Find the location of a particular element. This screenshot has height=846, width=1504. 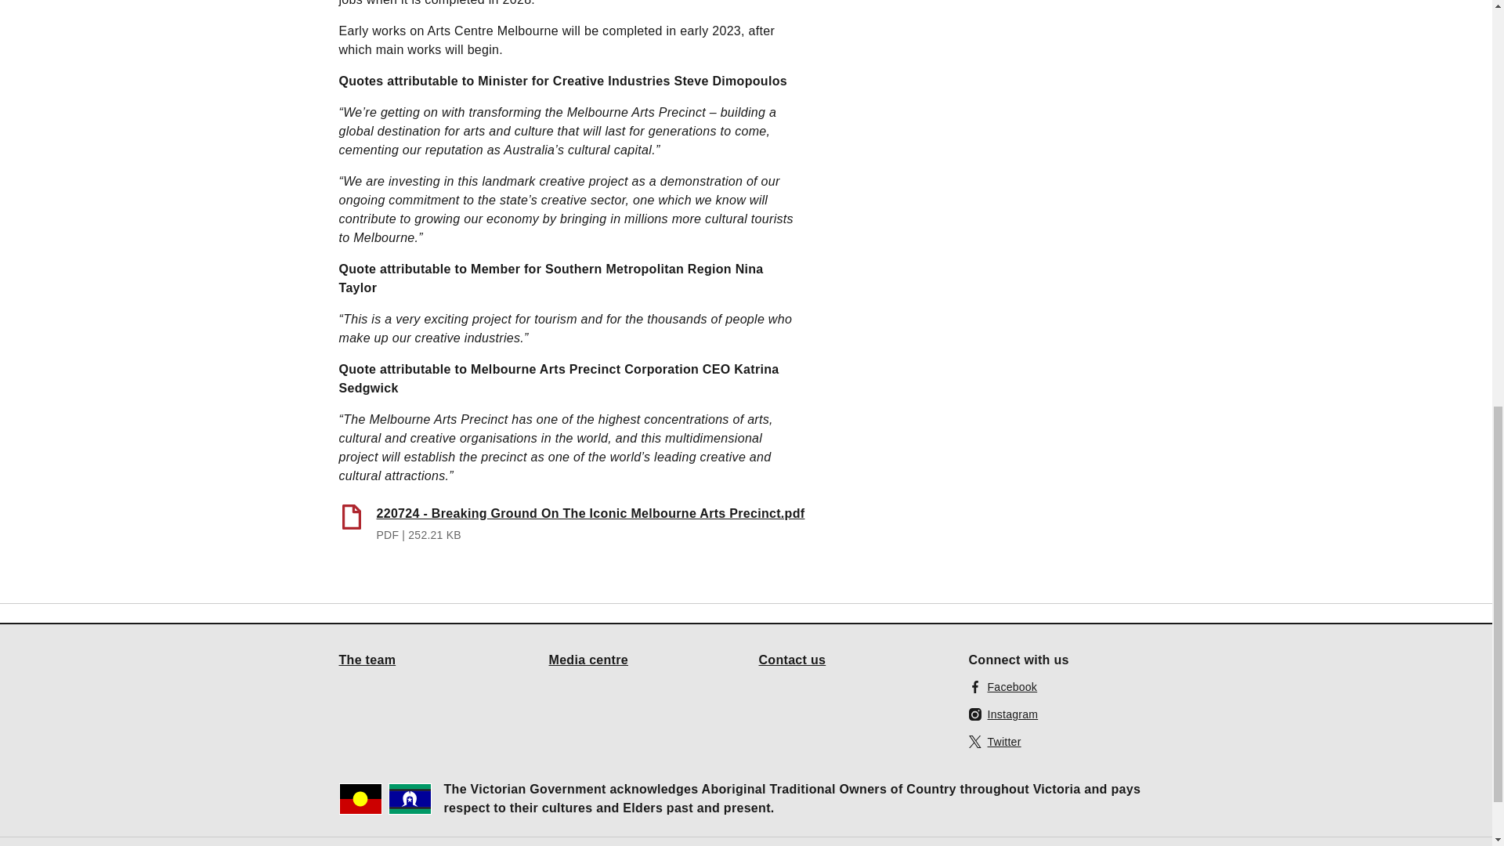

The team is located at coordinates (367, 659).